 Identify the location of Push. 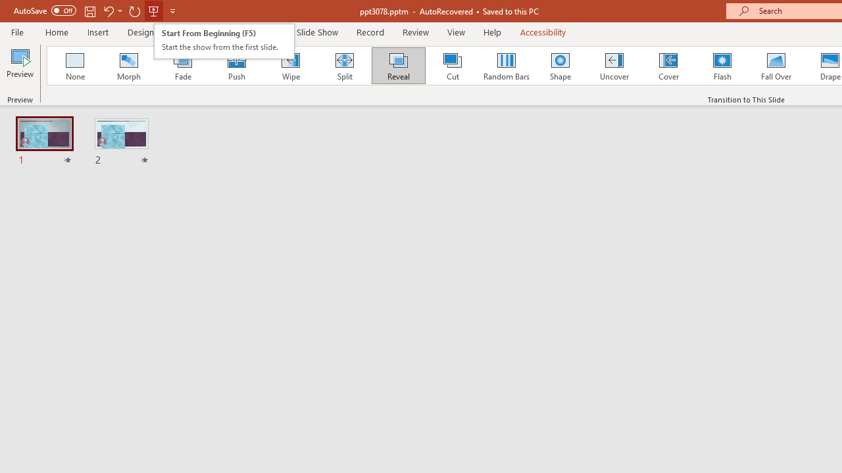
(236, 66).